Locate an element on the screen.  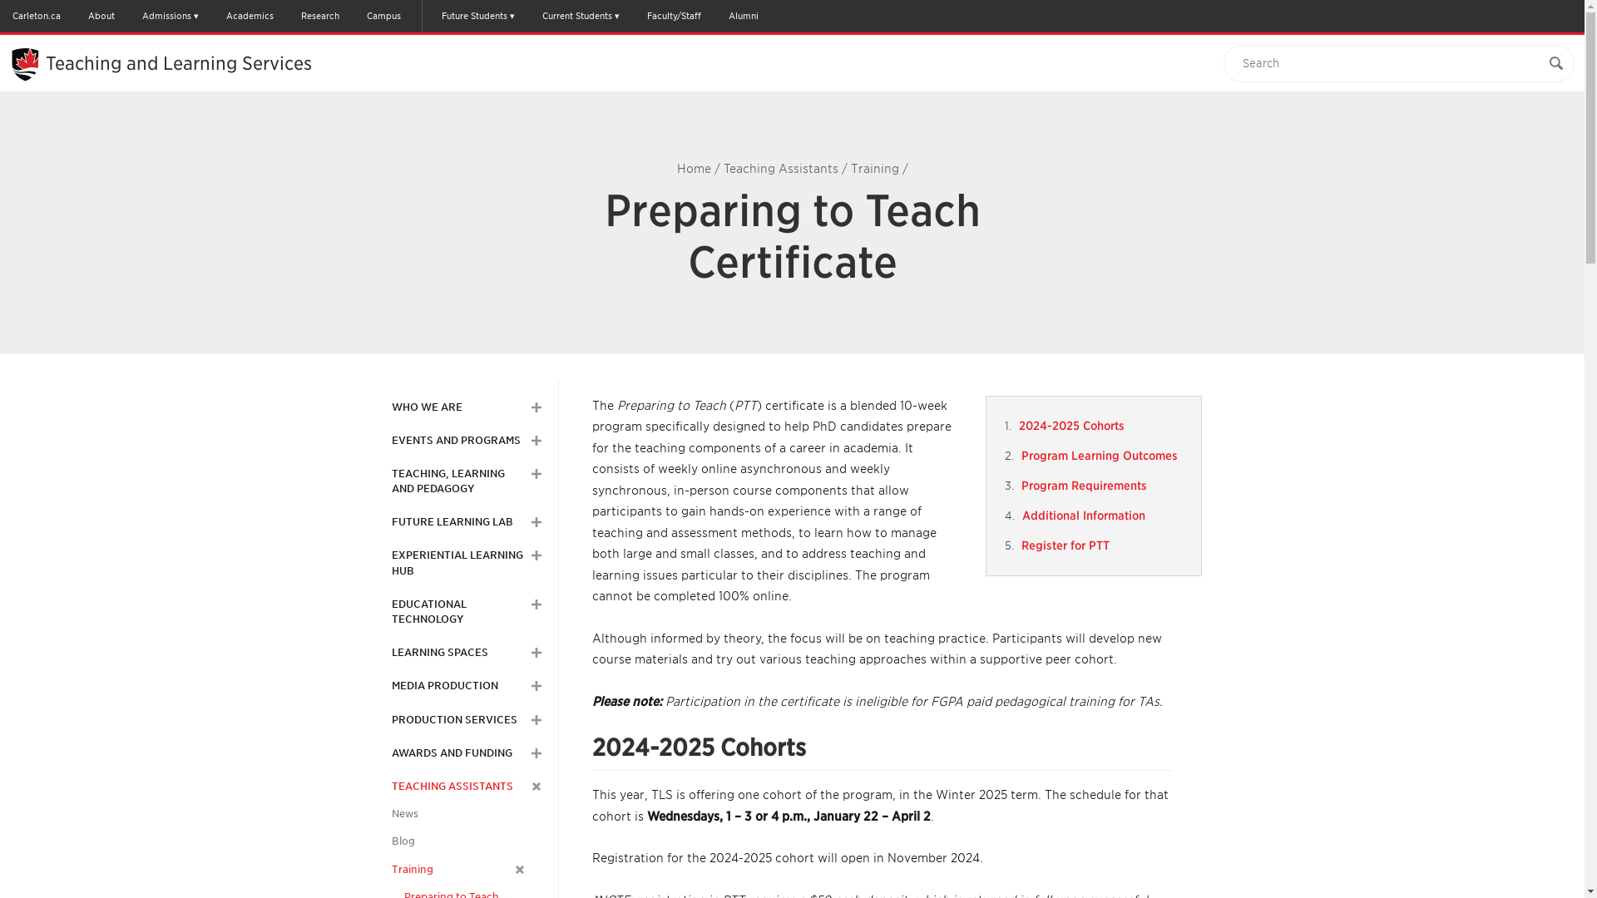
Open submenu for Teaching, Learning and Pedagogy is located at coordinates (536, 473).